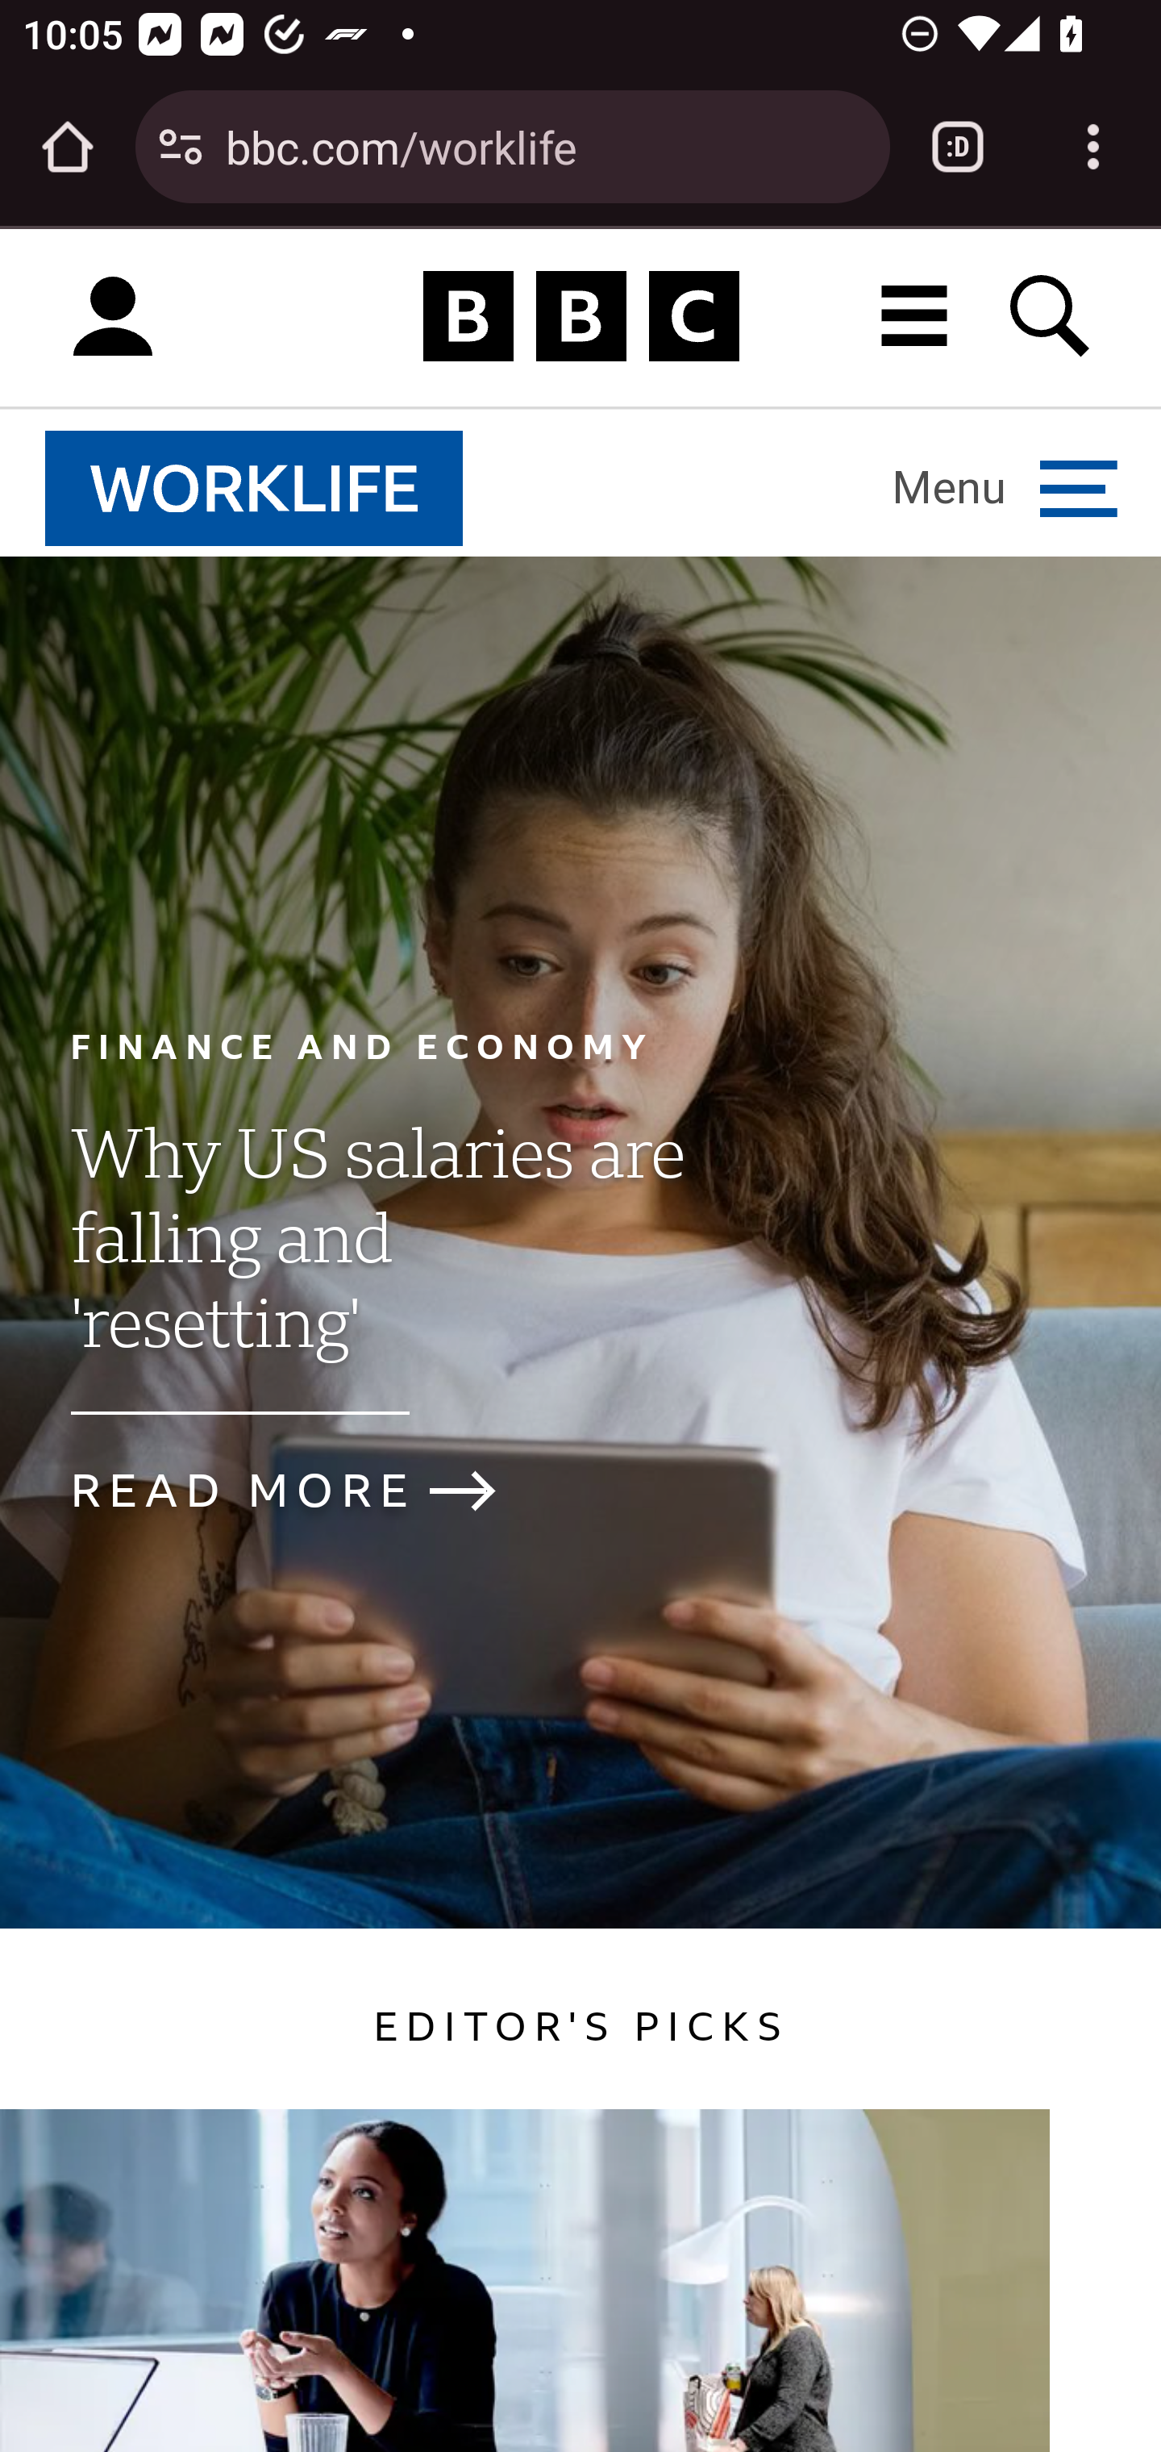  Describe the element at coordinates (181, 147) in the screenshot. I see `Connection is secure` at that location.